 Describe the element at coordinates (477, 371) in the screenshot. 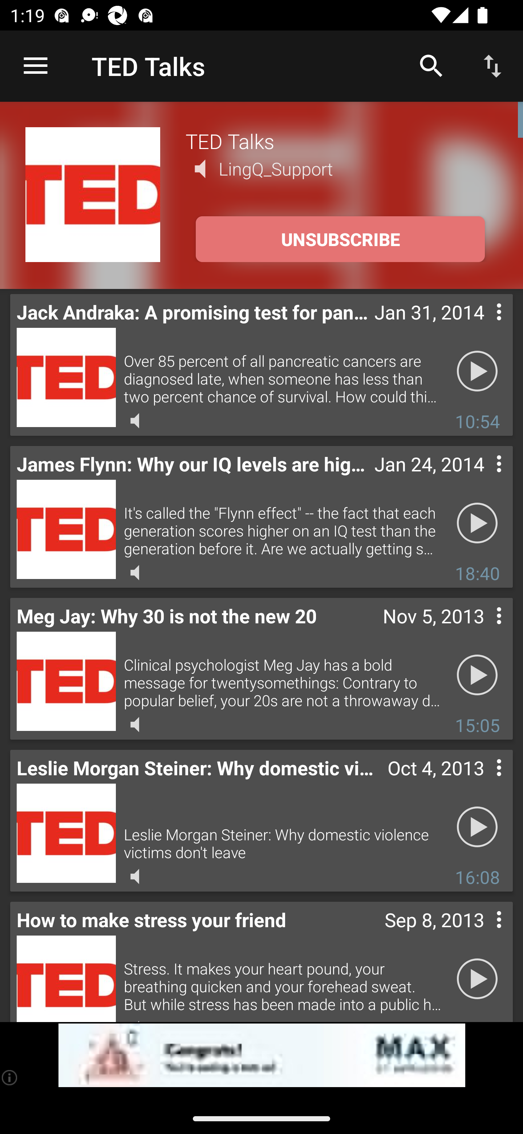

I see `Play` at that location.